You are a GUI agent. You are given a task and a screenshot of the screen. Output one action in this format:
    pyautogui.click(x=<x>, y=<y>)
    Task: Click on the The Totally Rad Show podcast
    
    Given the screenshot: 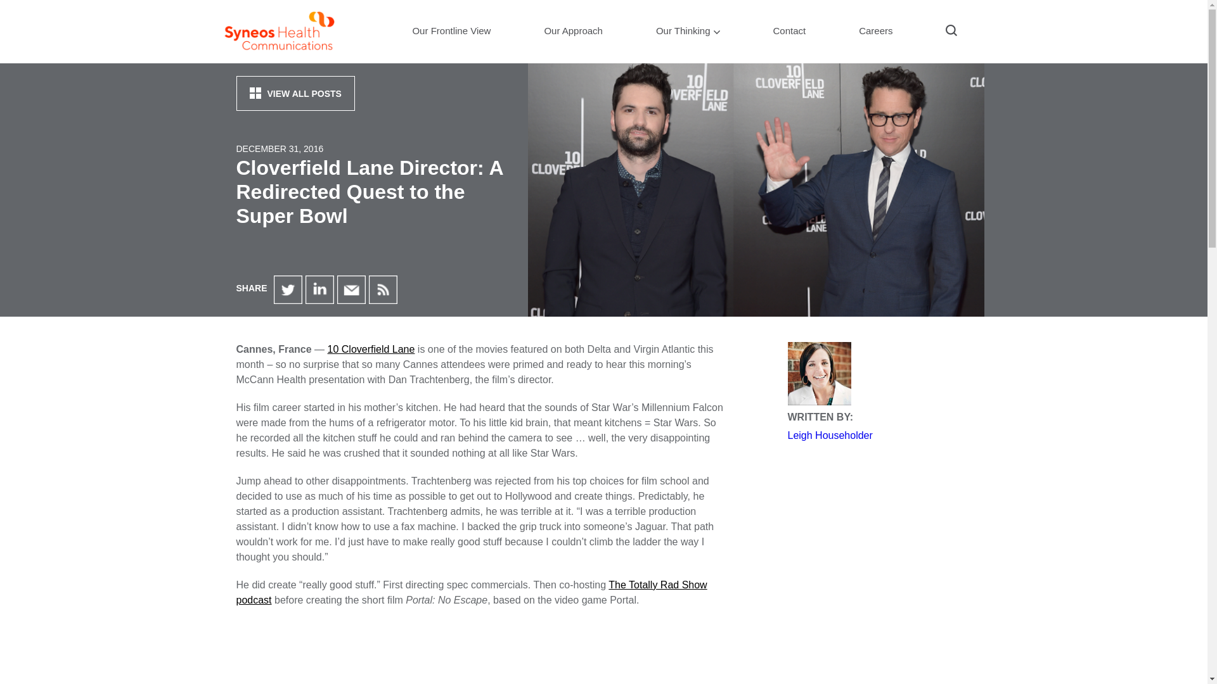 What is the action you would take?
    pyautogui.click(x=472, y=592)
    